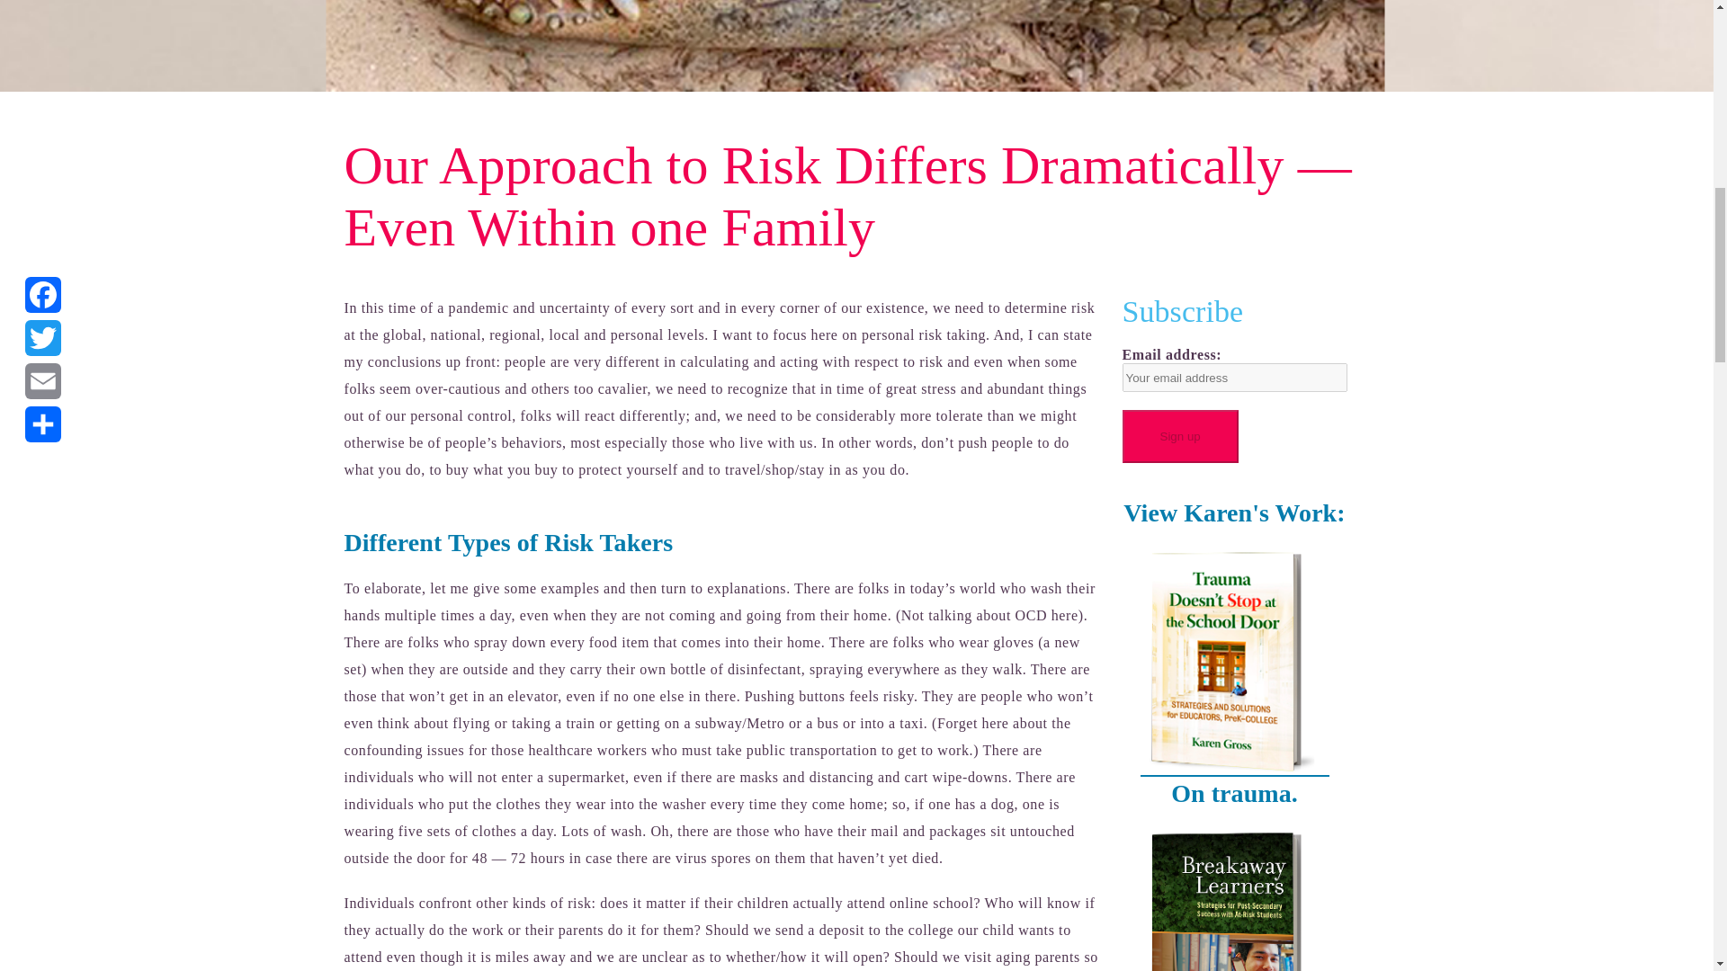 This screenshot has height=971, width=1727. Describe the element at coordinates (1180, 436) in the screenshot. I see `Sign up` at that location.